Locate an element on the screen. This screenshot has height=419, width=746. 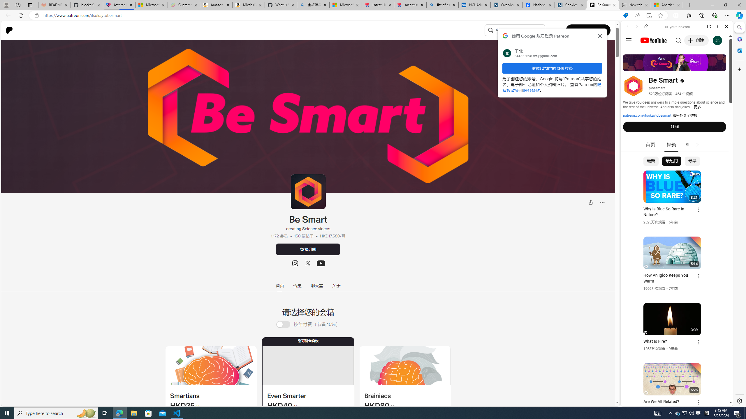
Side bar is located at coordinates (740, 214).